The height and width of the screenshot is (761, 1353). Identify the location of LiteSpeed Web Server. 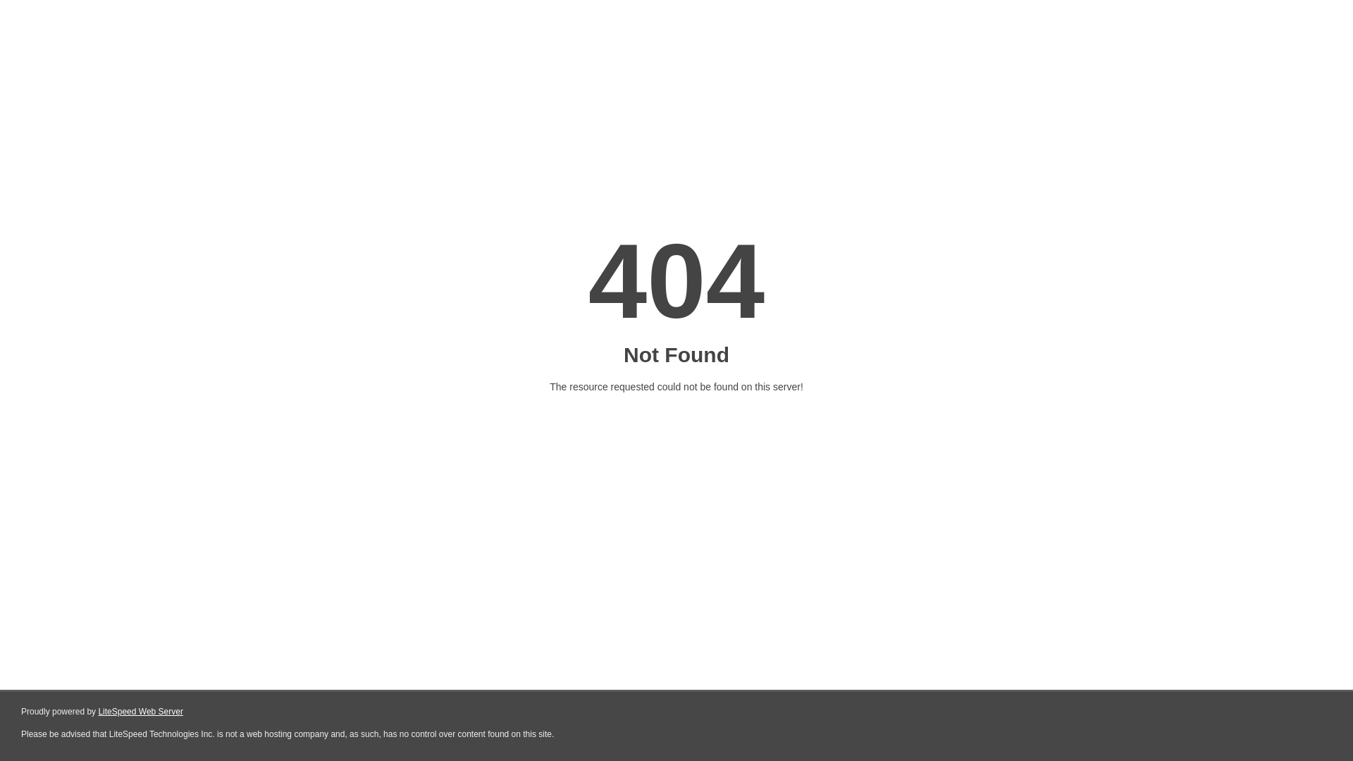
(141, 712).